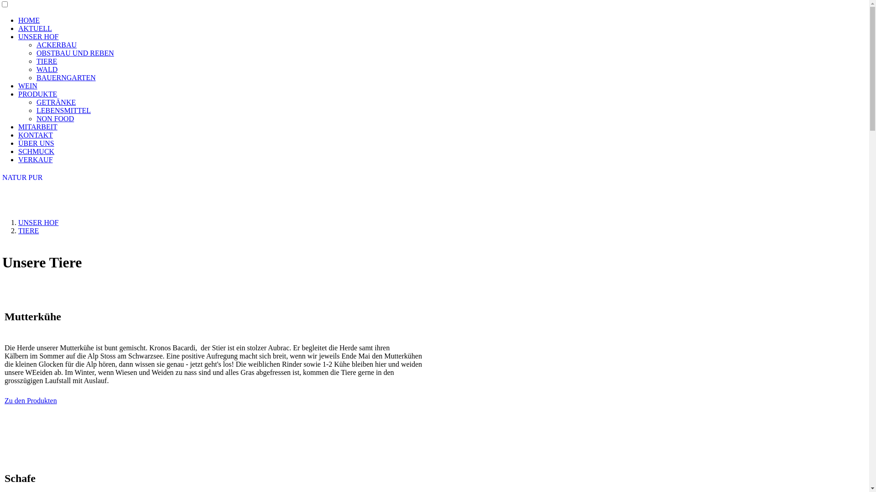  I want to click on BAUERNGARTEN, so click(66, 77).